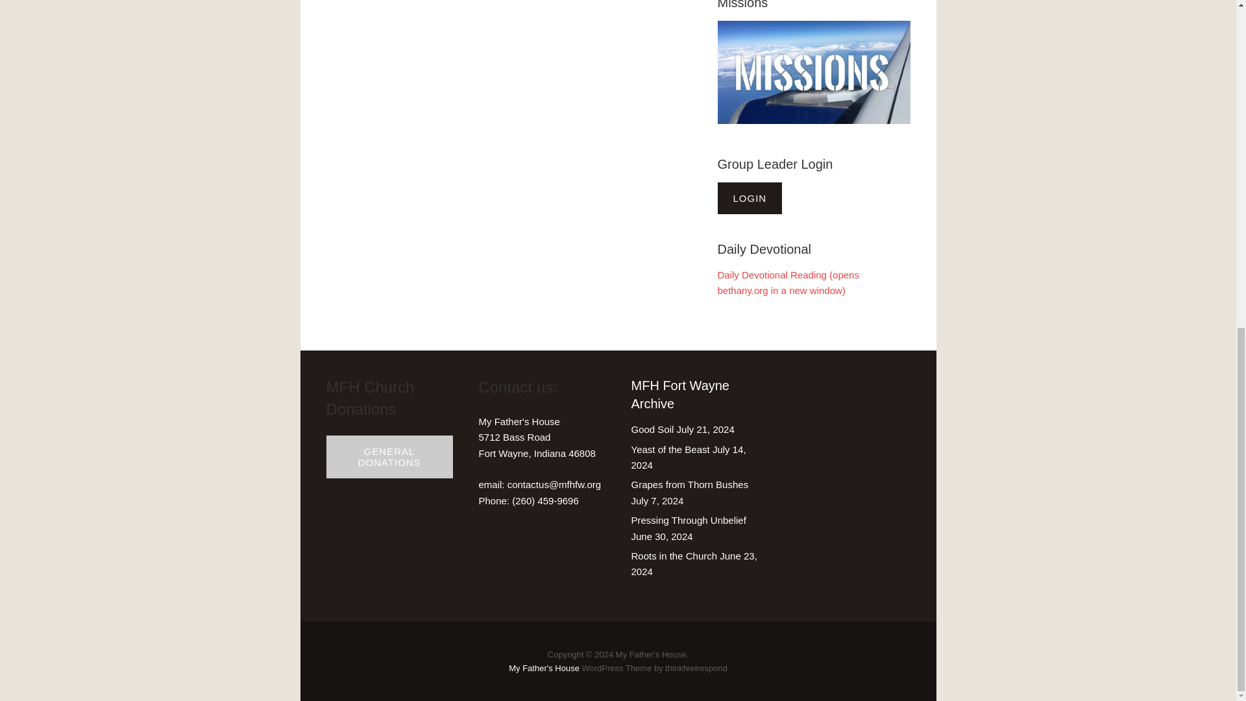 The height and width of the screenshot is (701, 1246). I want to click on LOGIN, so click(750, 198).